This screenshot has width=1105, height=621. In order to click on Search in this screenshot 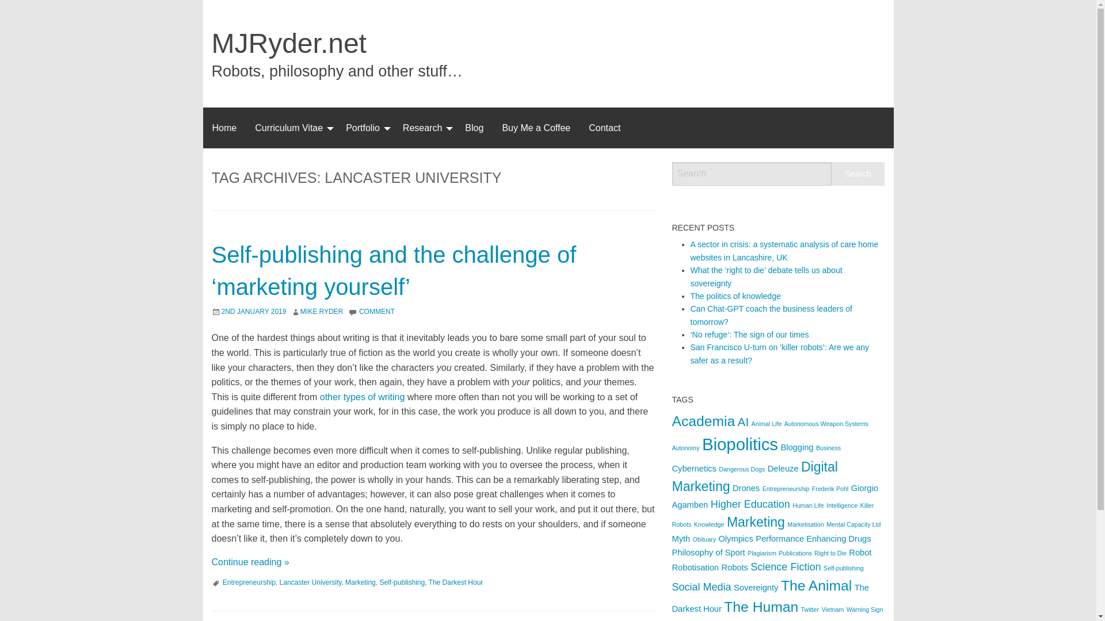, I will do `click(858, 174)`.